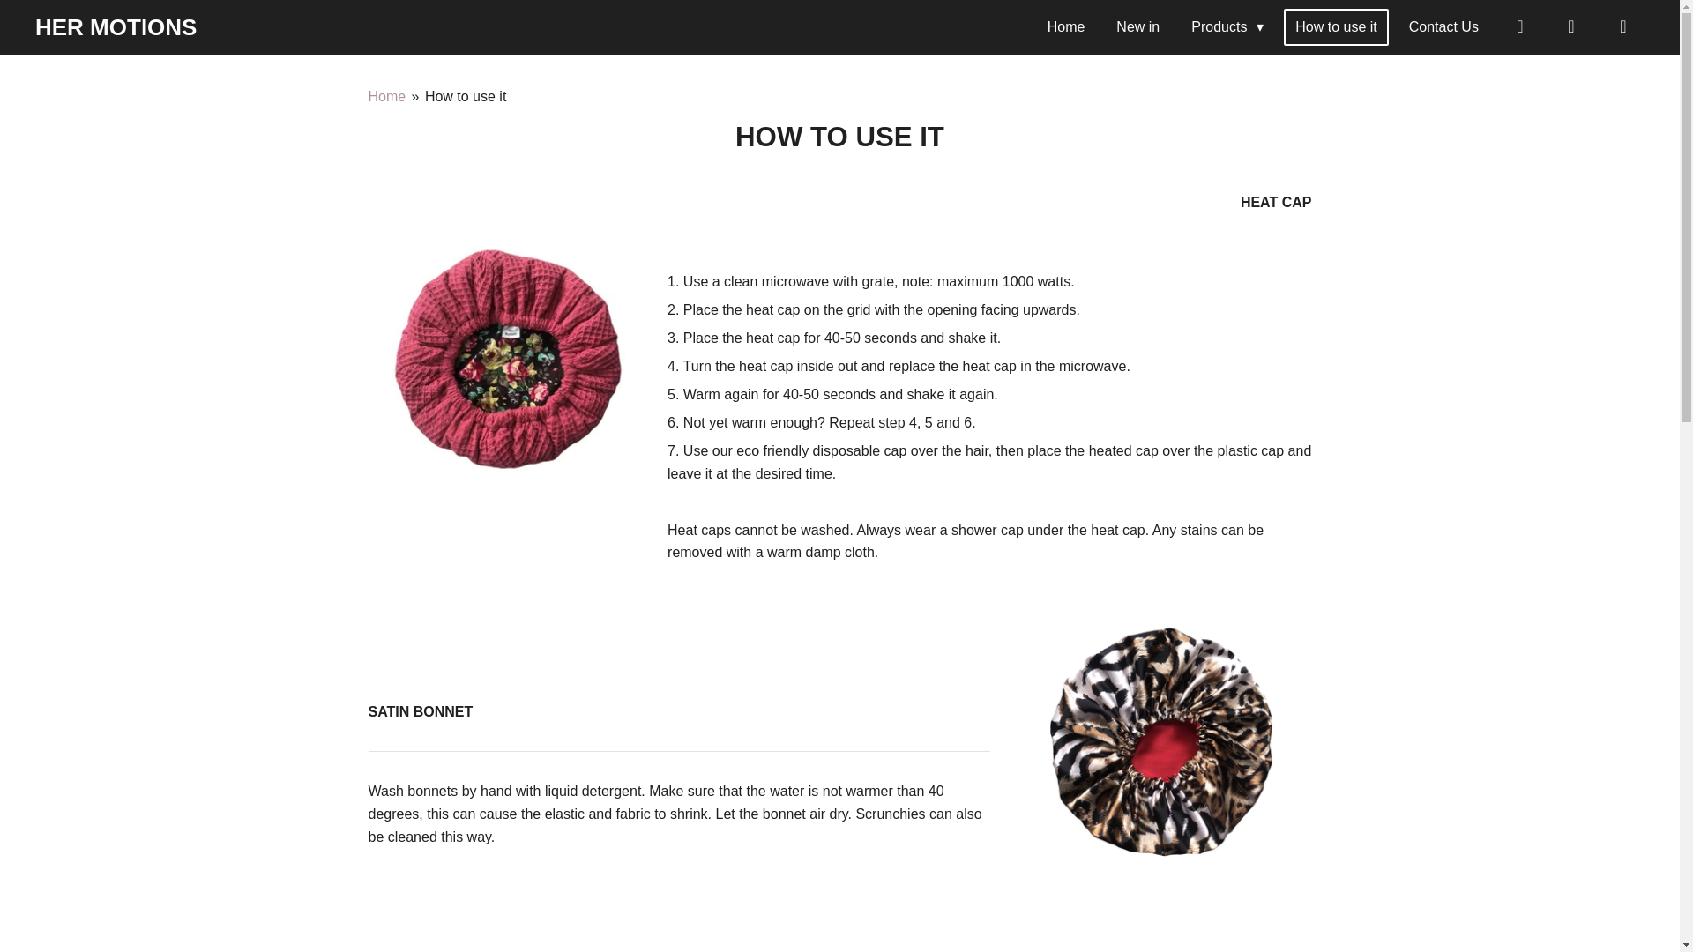 This screenshot has width=1693, height=952. I want to click on How to use it, so click(1335, 26).